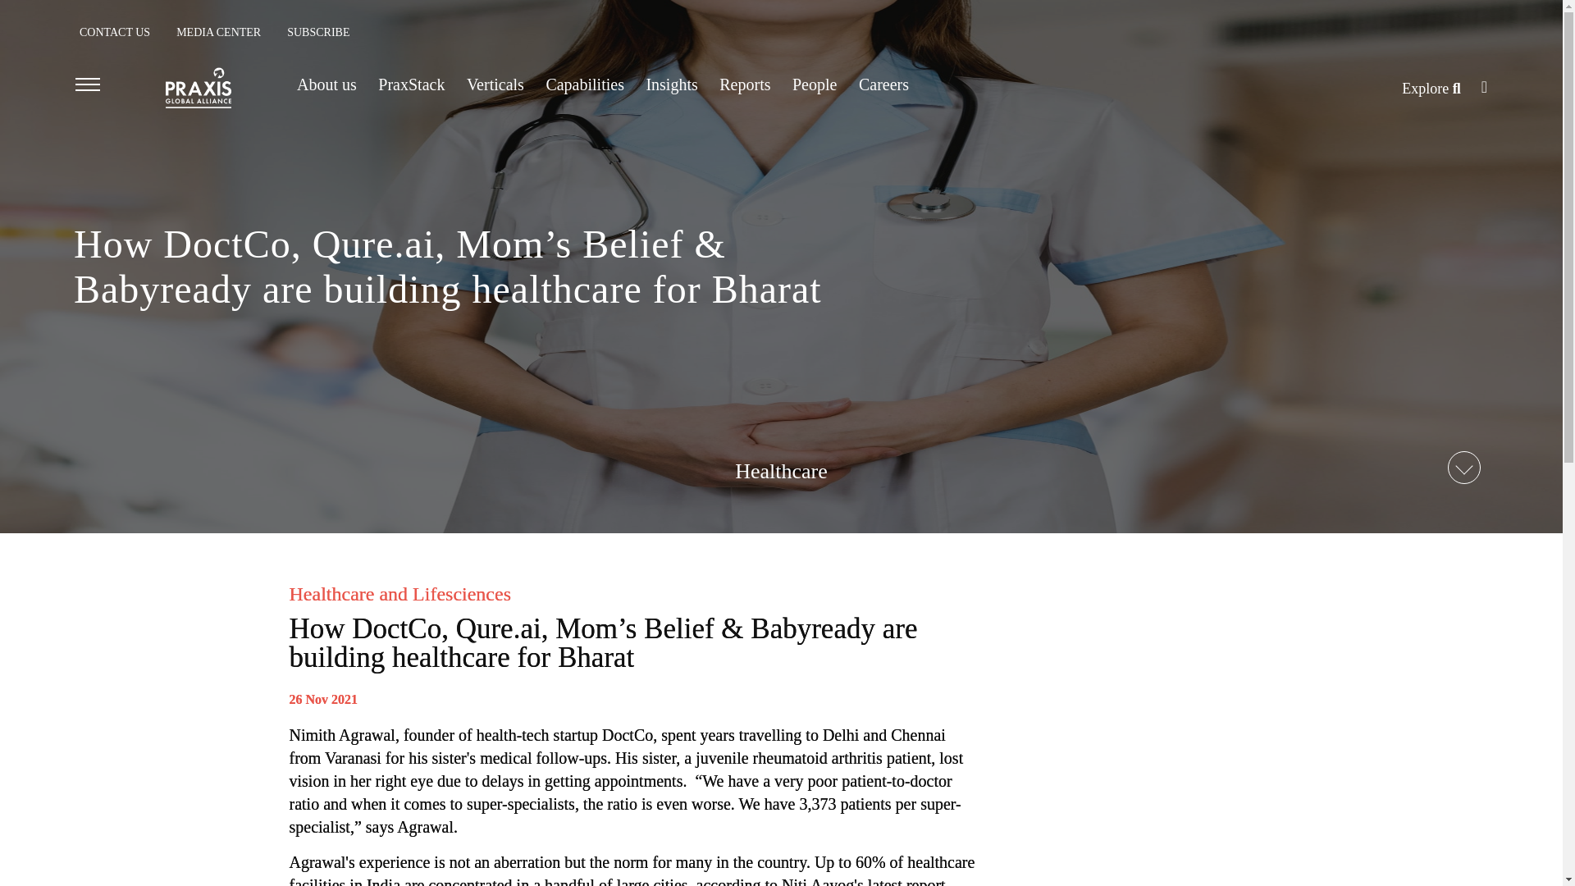 Image resolution: width=1575 pixels, height=886 pixels. Describe the element at coordinates (745, 84) in the screenshot. I see `Reports` at that location.